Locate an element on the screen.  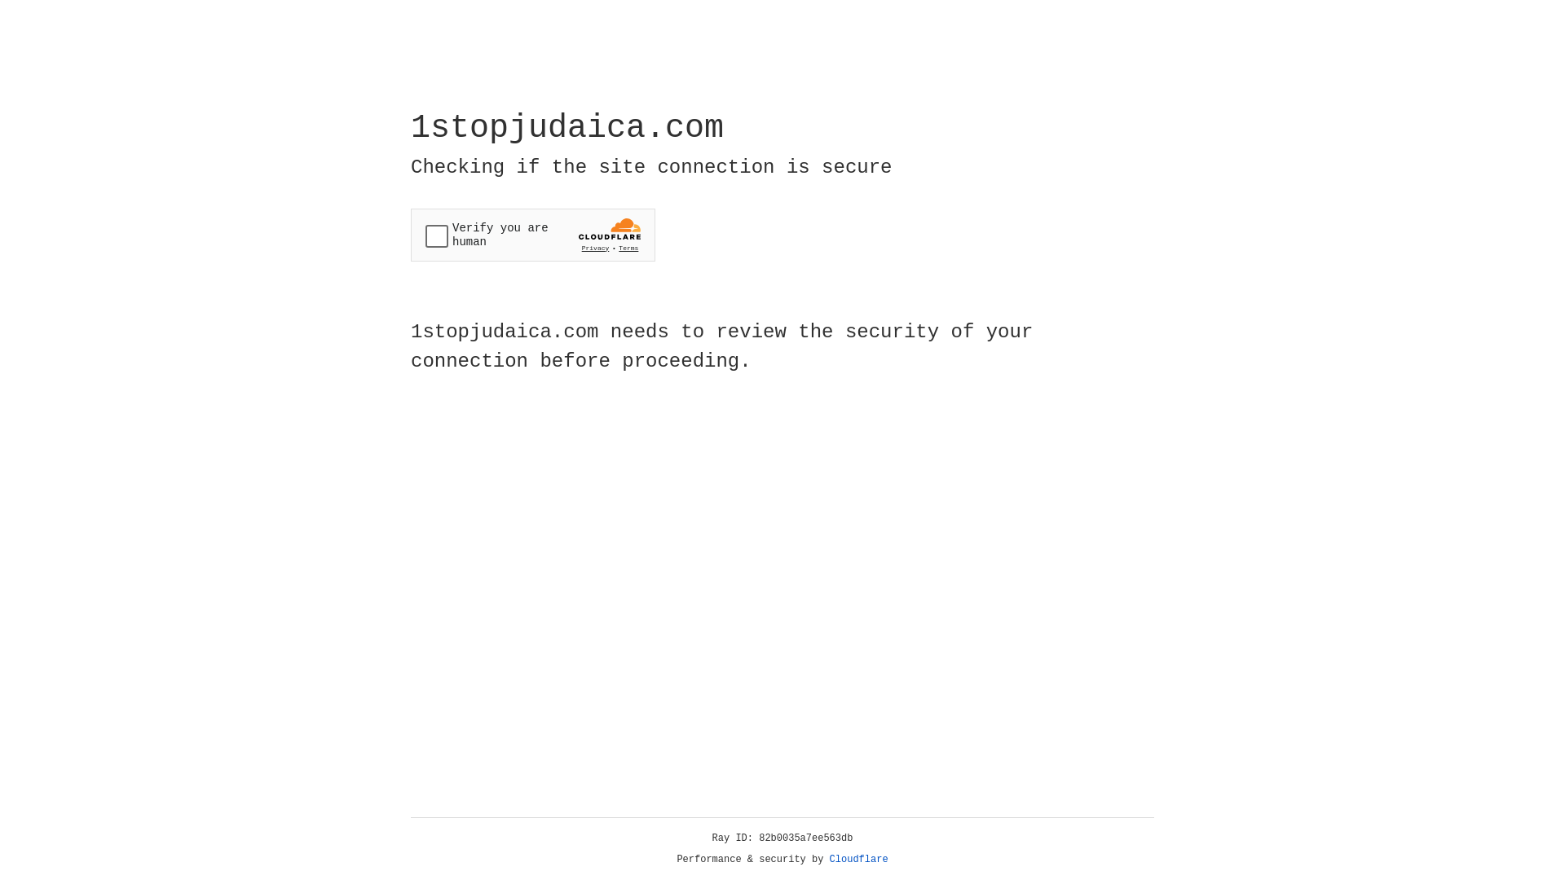
Cloudflare is located at coordinates (859, 860).